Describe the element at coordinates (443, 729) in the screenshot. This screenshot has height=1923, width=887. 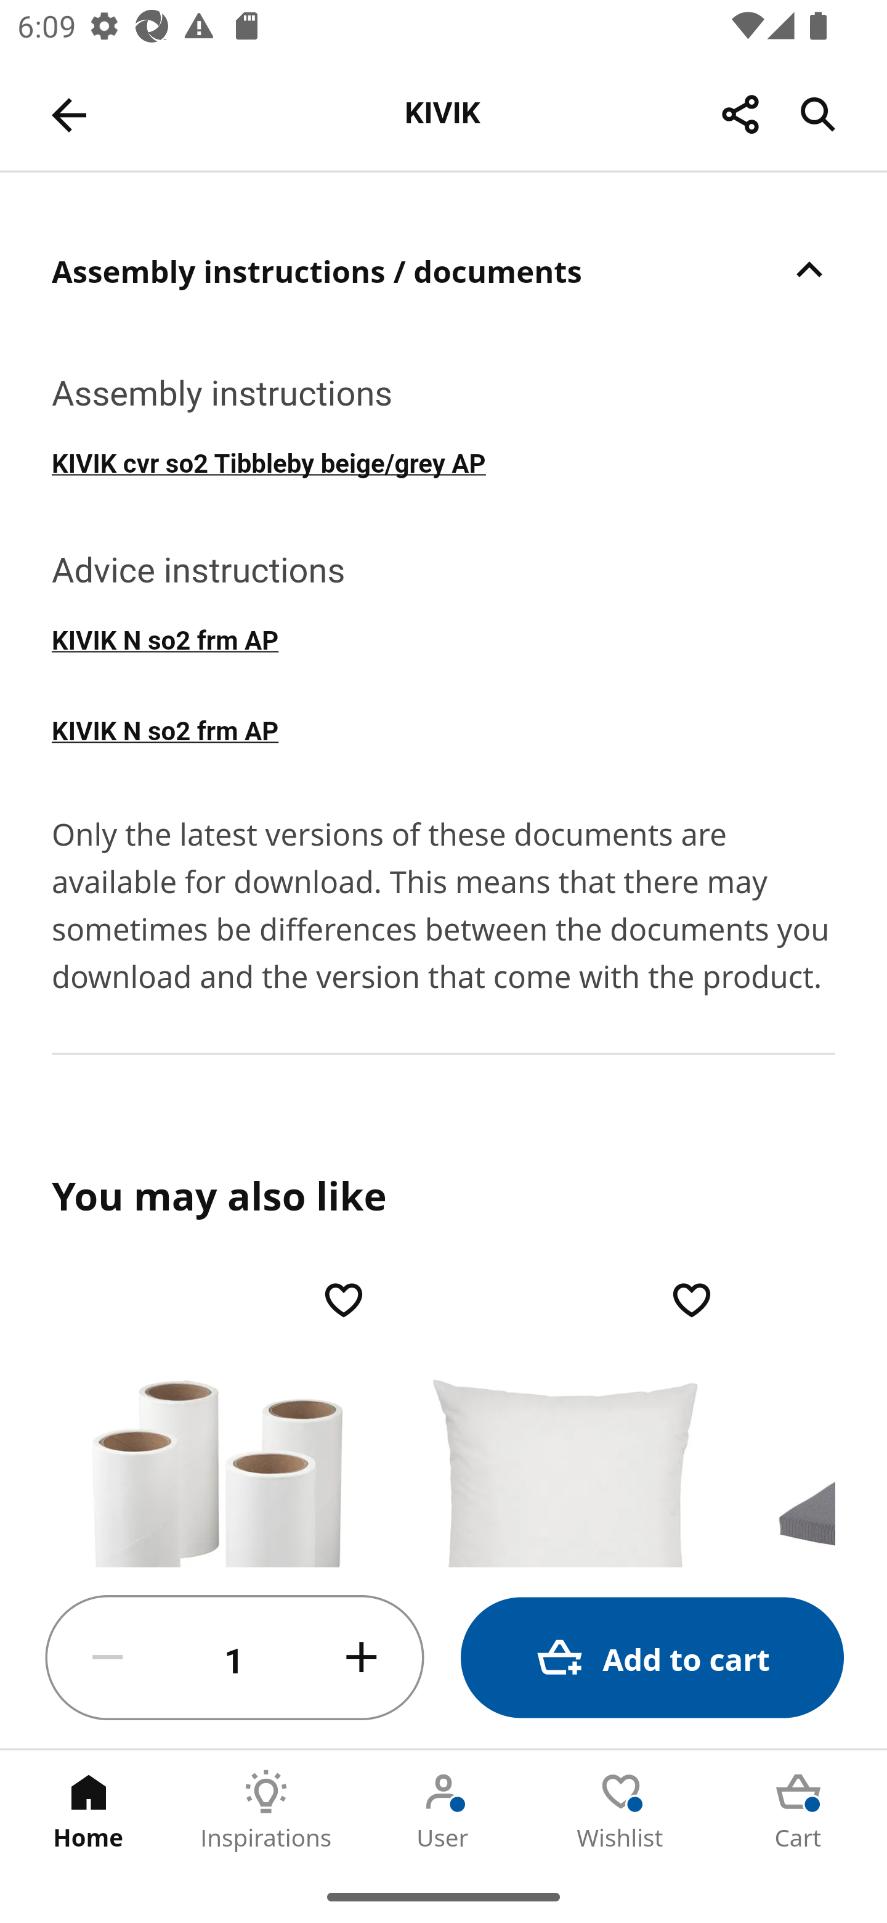
I see `KIVIK N so2 frm AP` at that location.